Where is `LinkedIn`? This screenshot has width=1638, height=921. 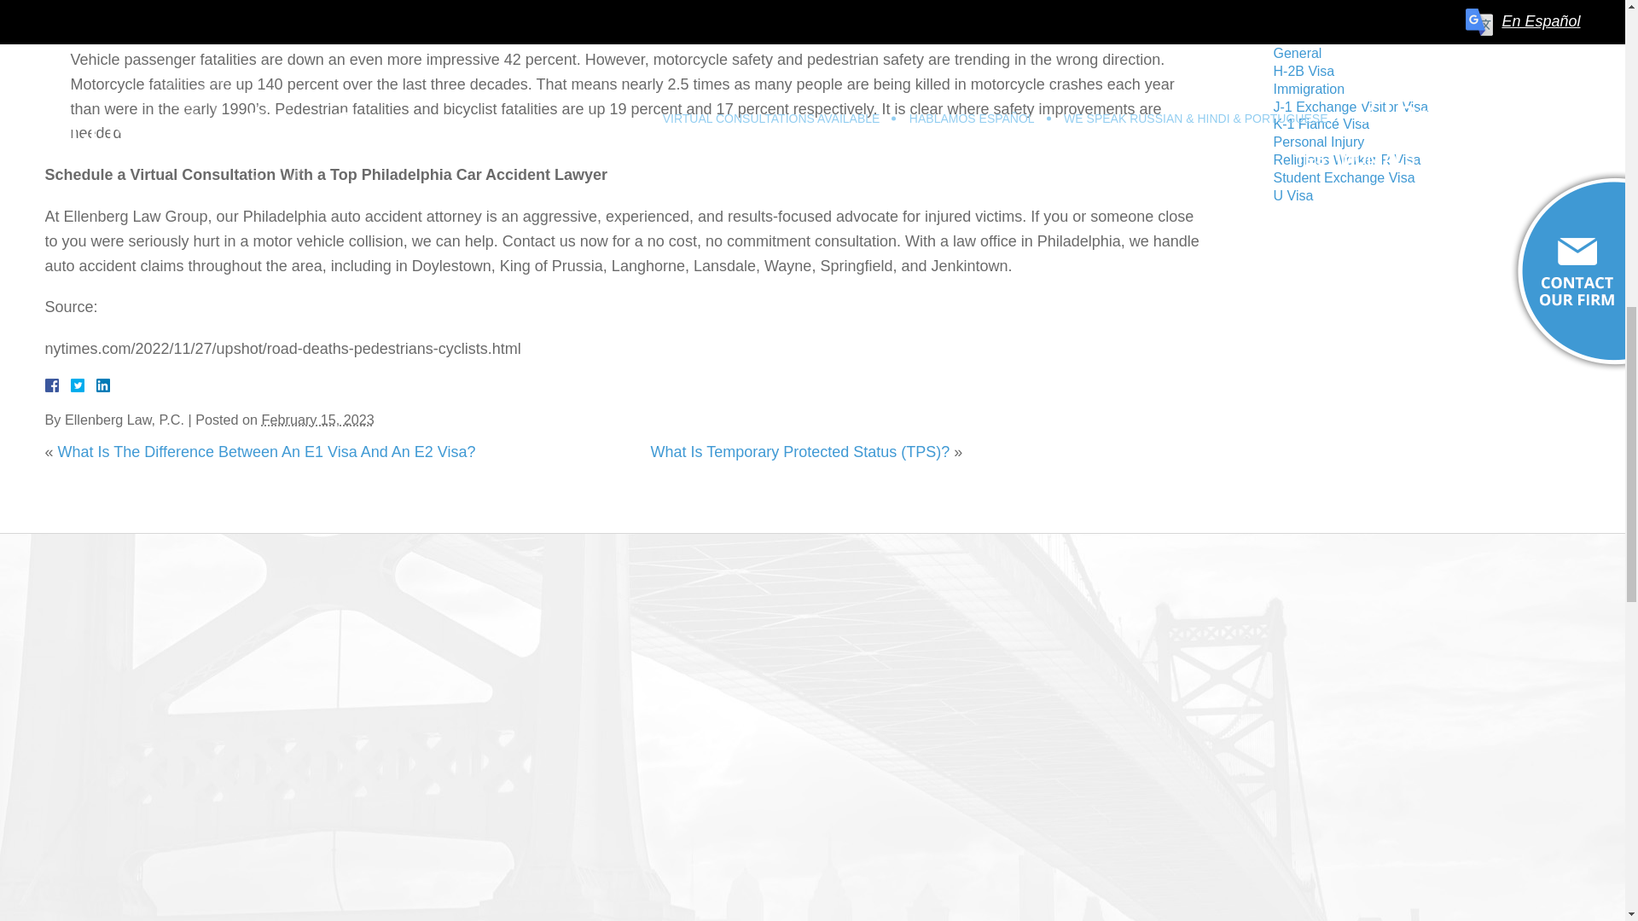
LinkedIn is located at coordinates (96, 385).